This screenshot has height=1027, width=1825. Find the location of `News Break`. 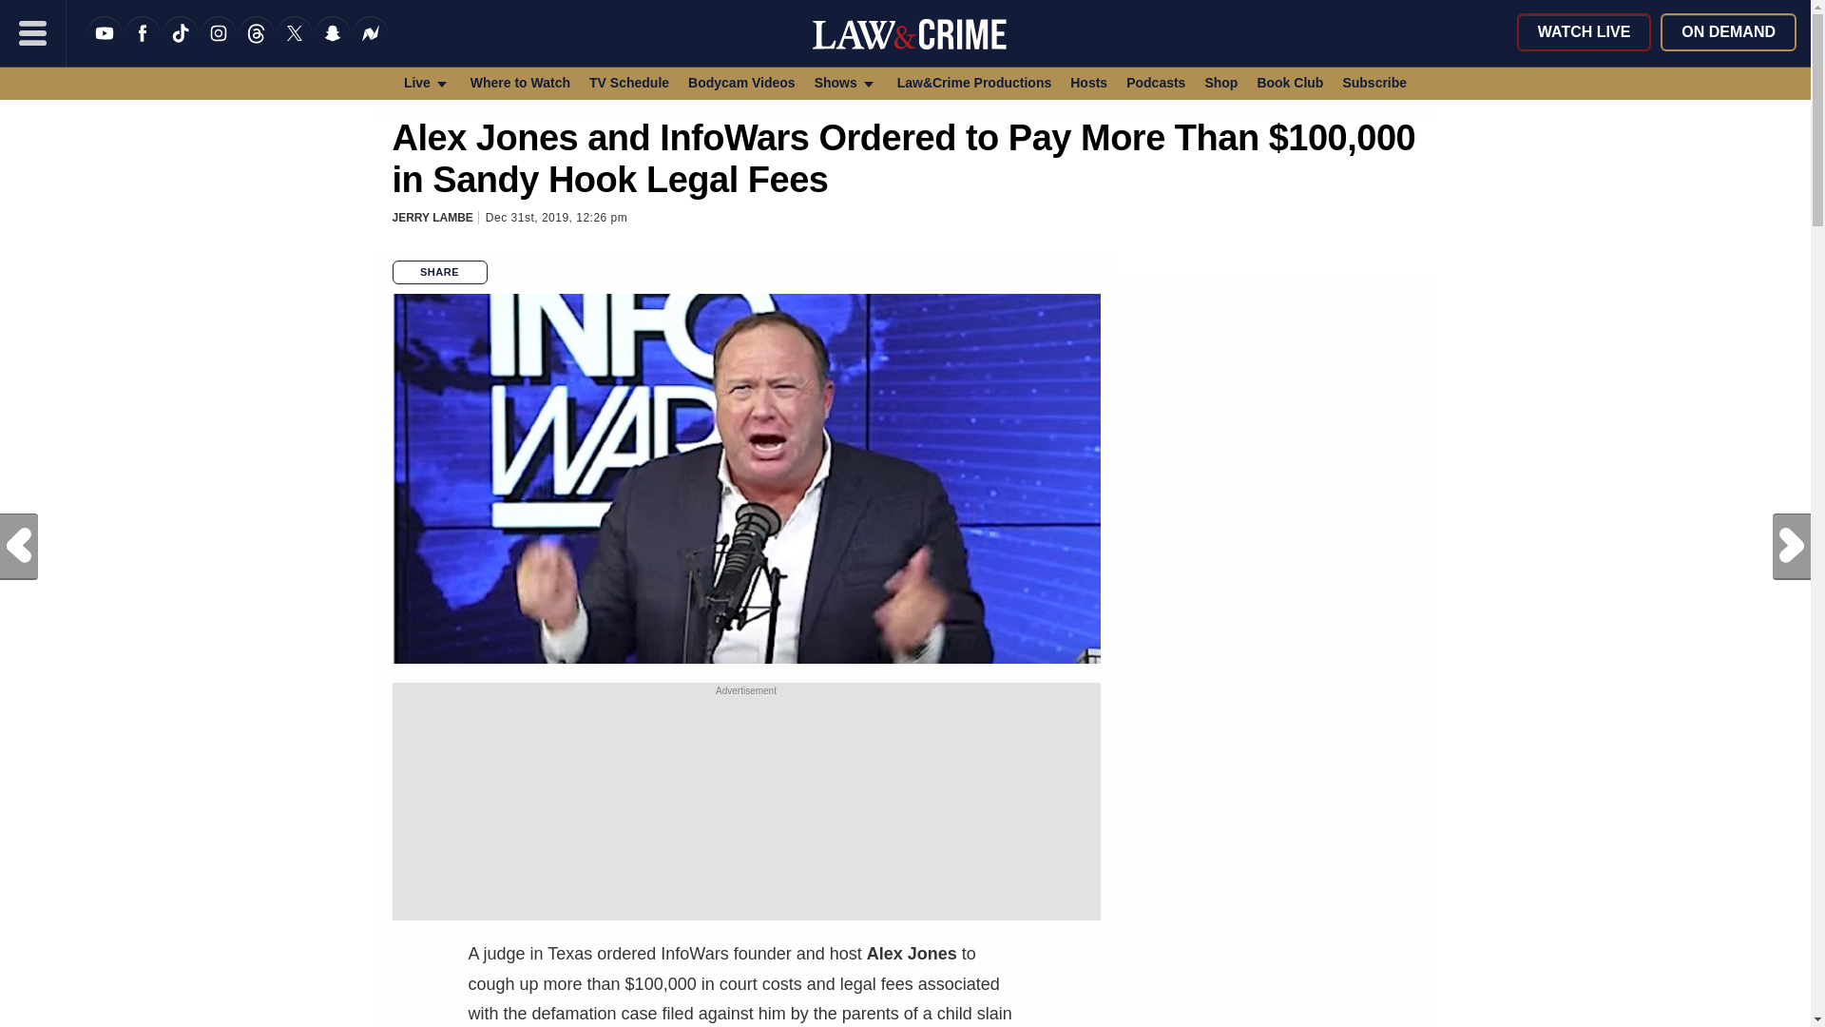

News Break is located at coordinates (371, 45).